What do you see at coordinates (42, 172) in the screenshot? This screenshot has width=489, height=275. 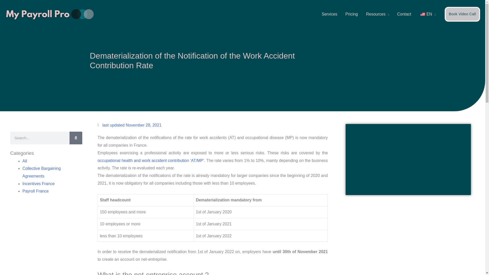 I see `Collective Bargaining Agreements` at bounding box center [42, 172].